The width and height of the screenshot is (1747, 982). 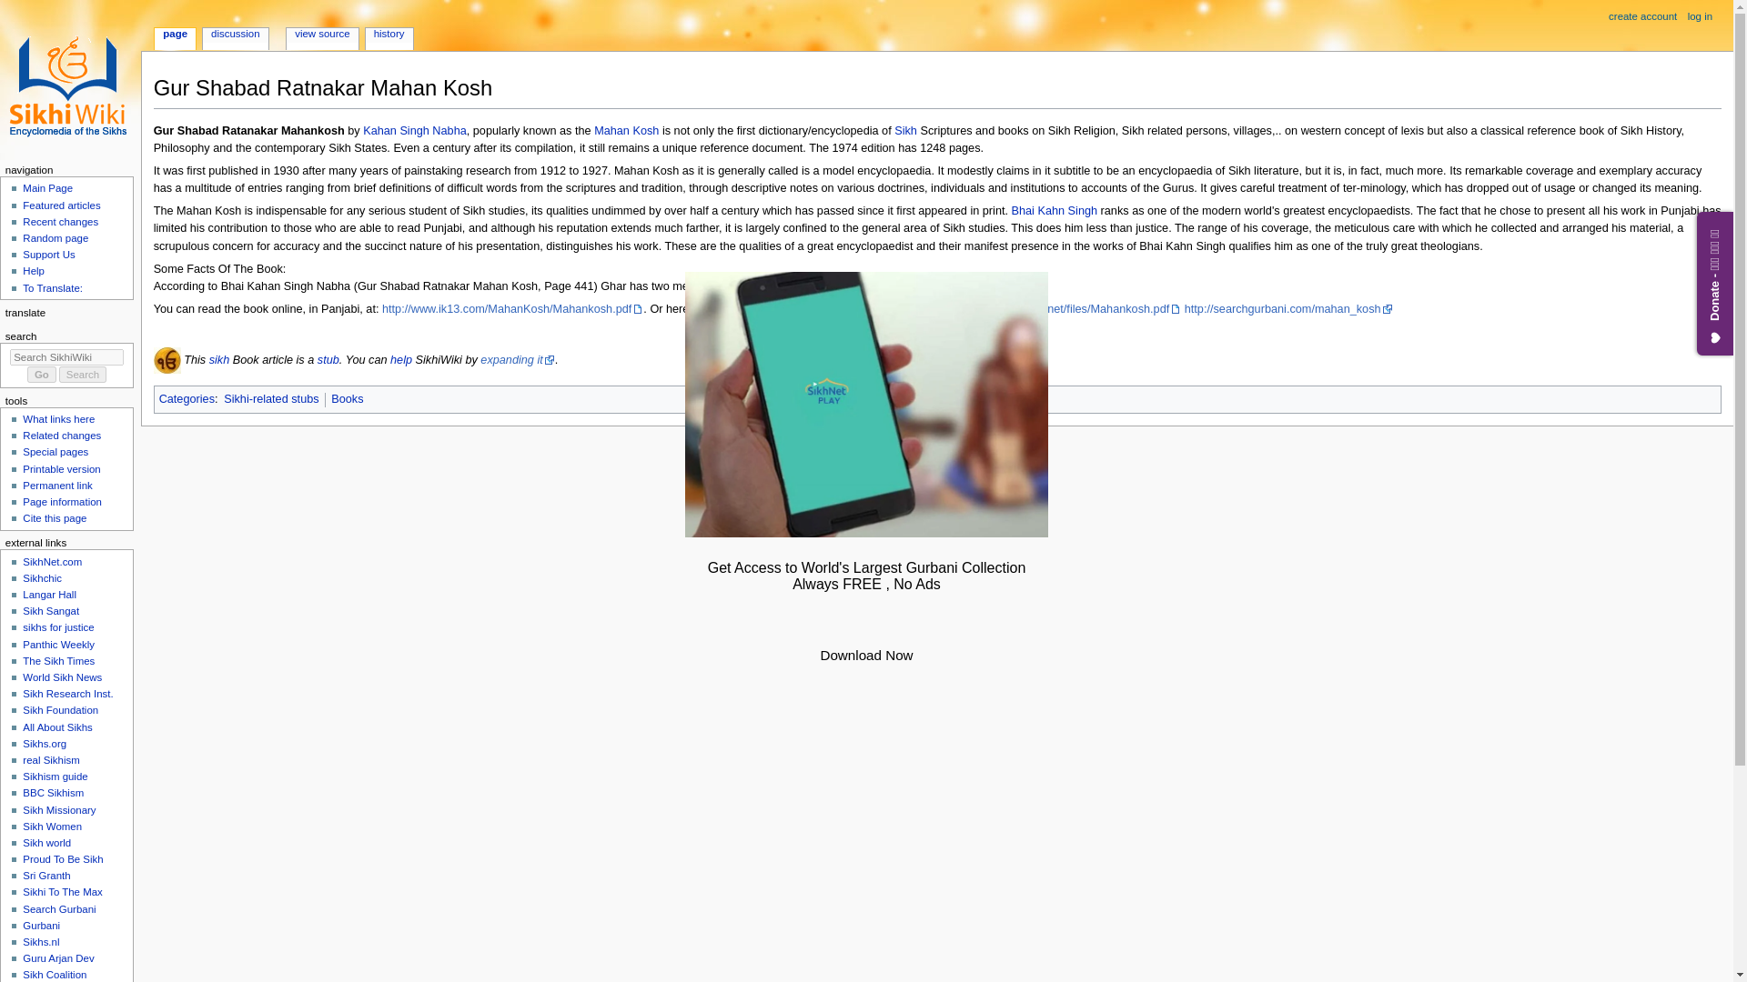 What do you see at coordinates (48, 255) in the screenshot?
I see `Support Us` at bounding box center [48, 255].